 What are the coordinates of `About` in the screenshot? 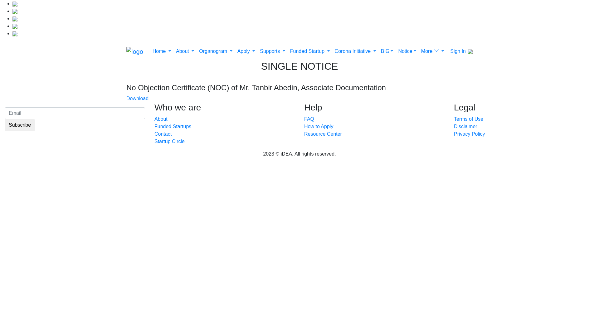 It's located at (185, 51).